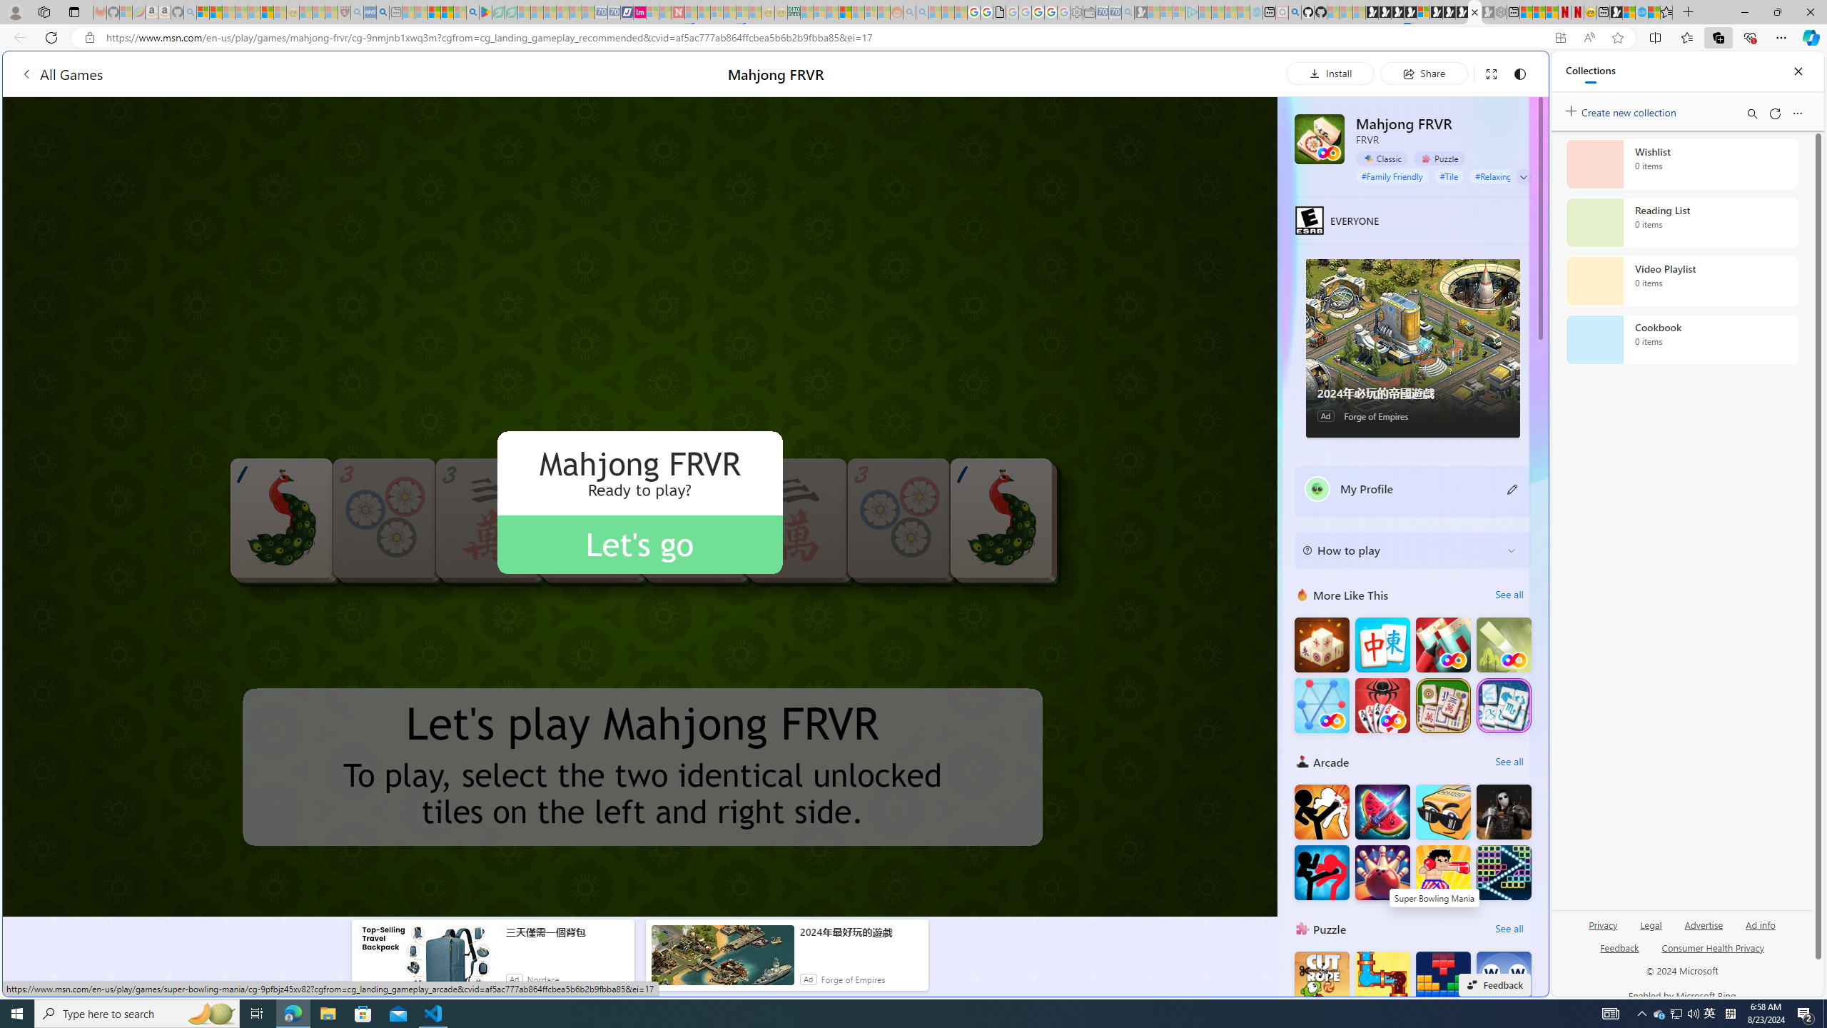 This screenshot has height=1028, width=1827. I want to click on Services - Maintenance | Sky Blue Bikes - Sky Blue Bikes, so click(1641, 12).